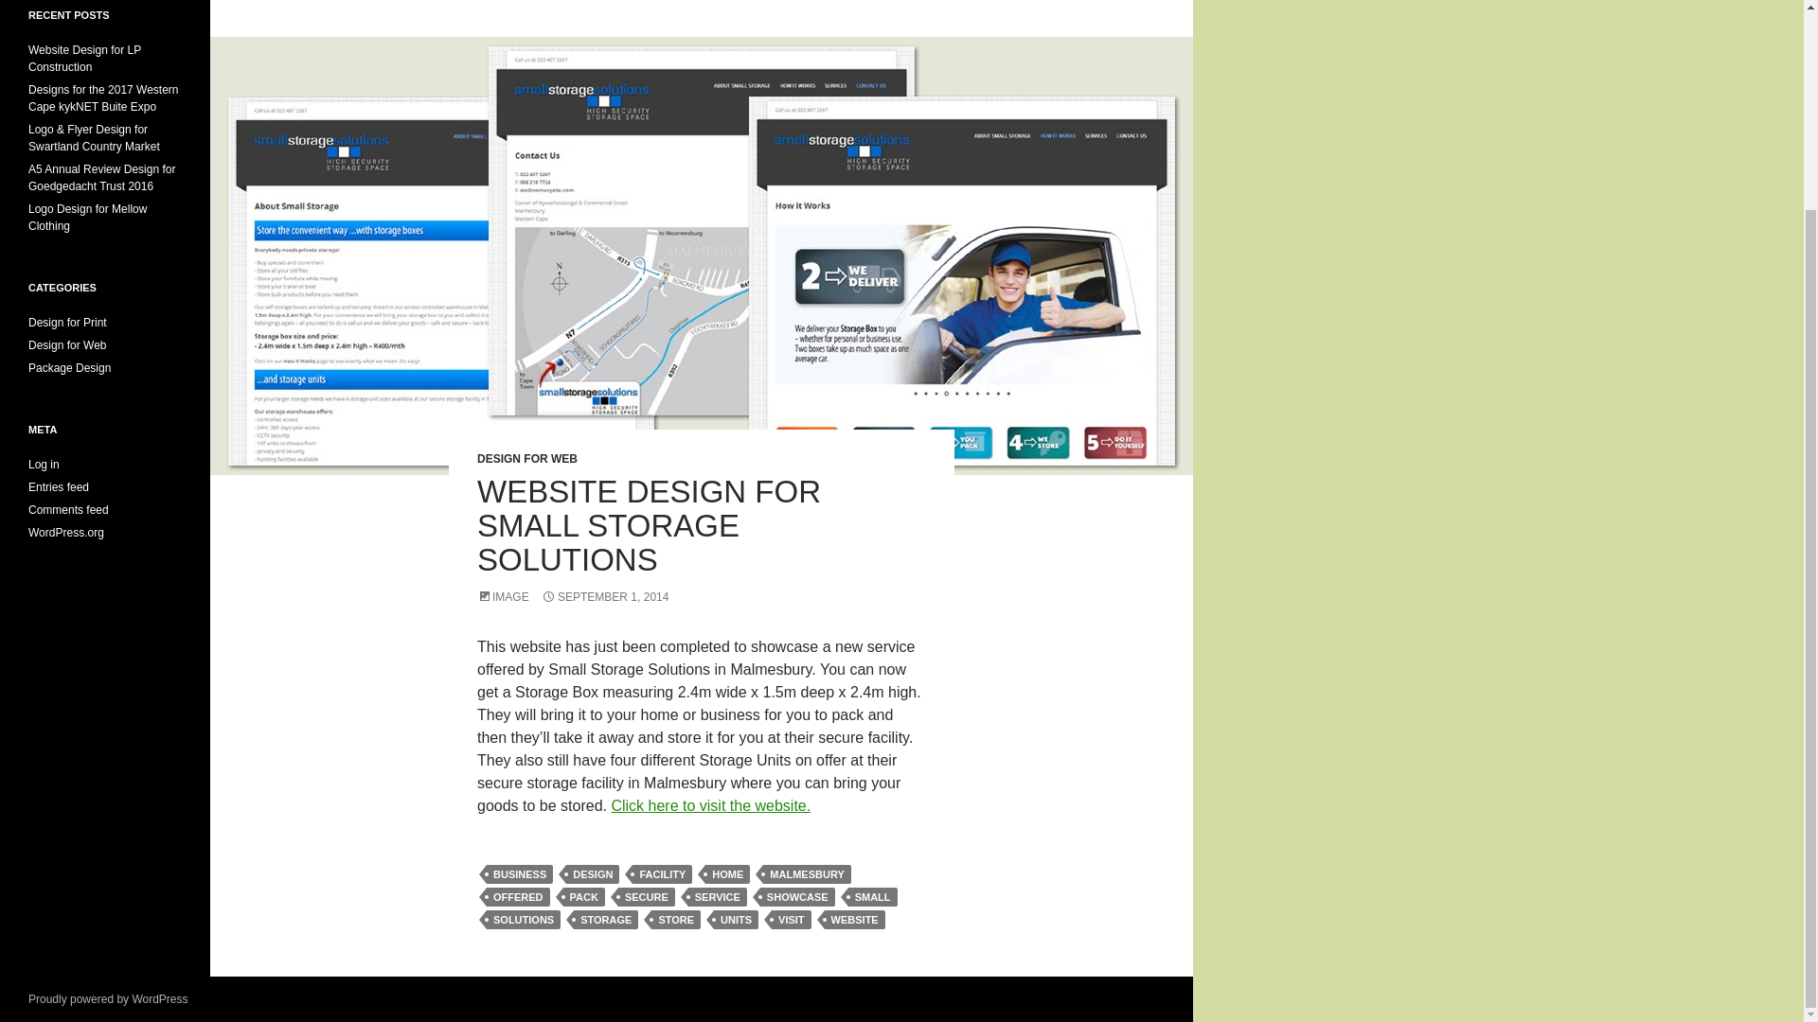 The height and width of the screenshot is (1022, 1818). I want to click on DESIGN FOR WEB, so click(526, 459).